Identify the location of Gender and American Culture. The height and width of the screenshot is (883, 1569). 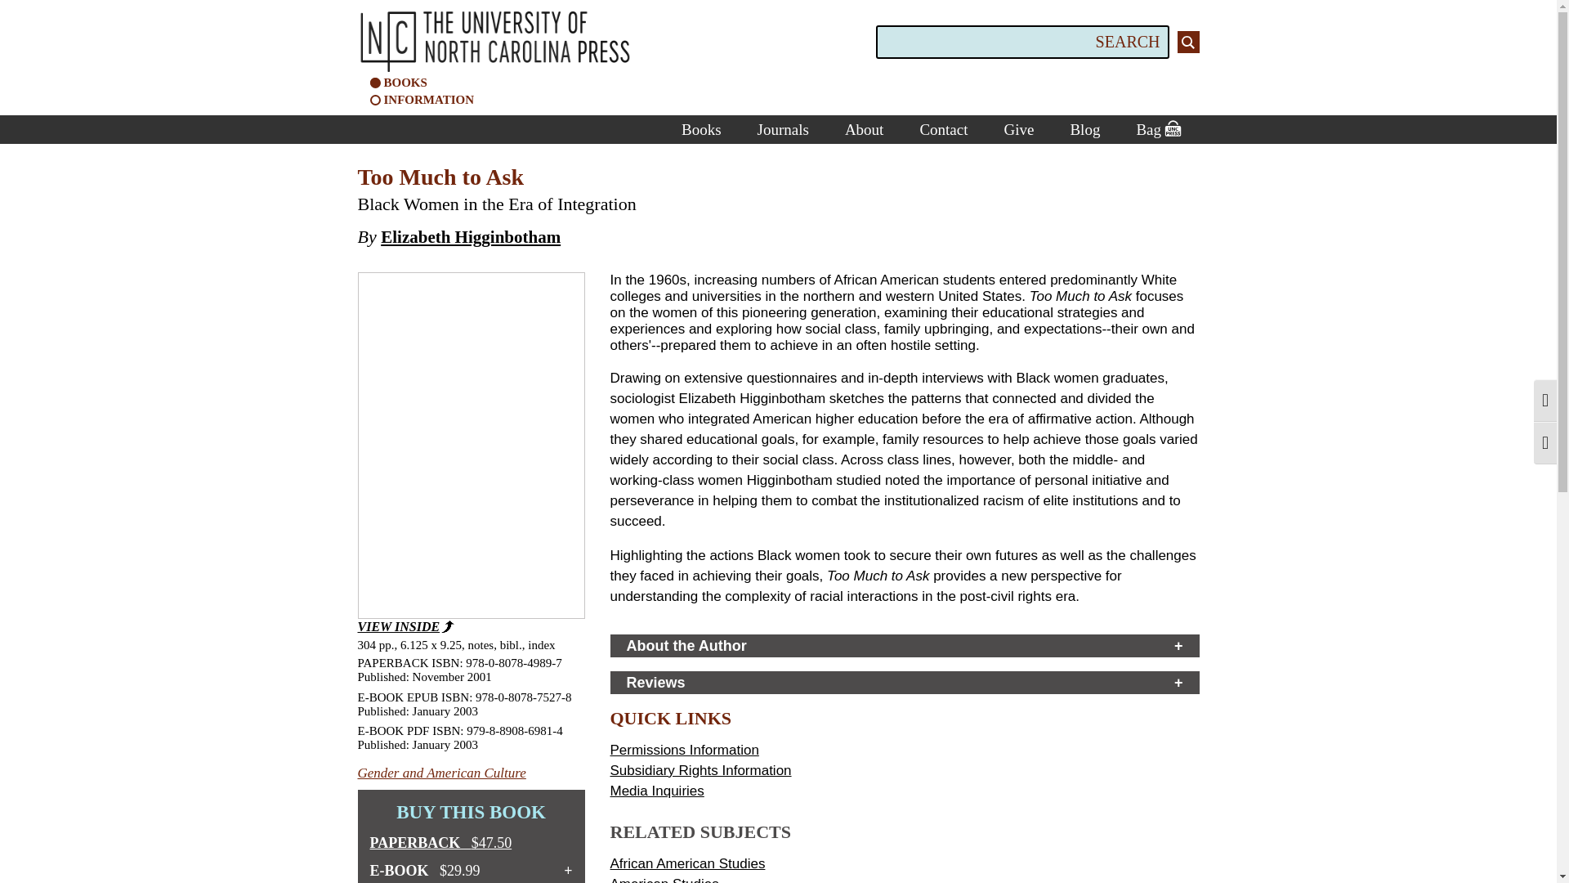
(441, 773).